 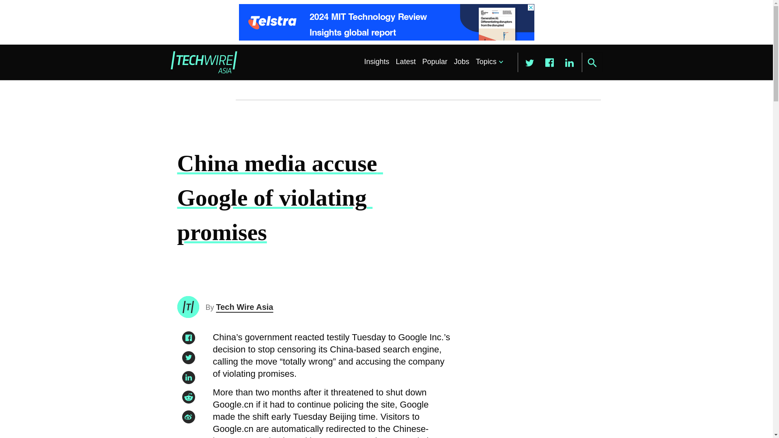 I want to click on 3rd party ad content, so click(x=386, y=22).